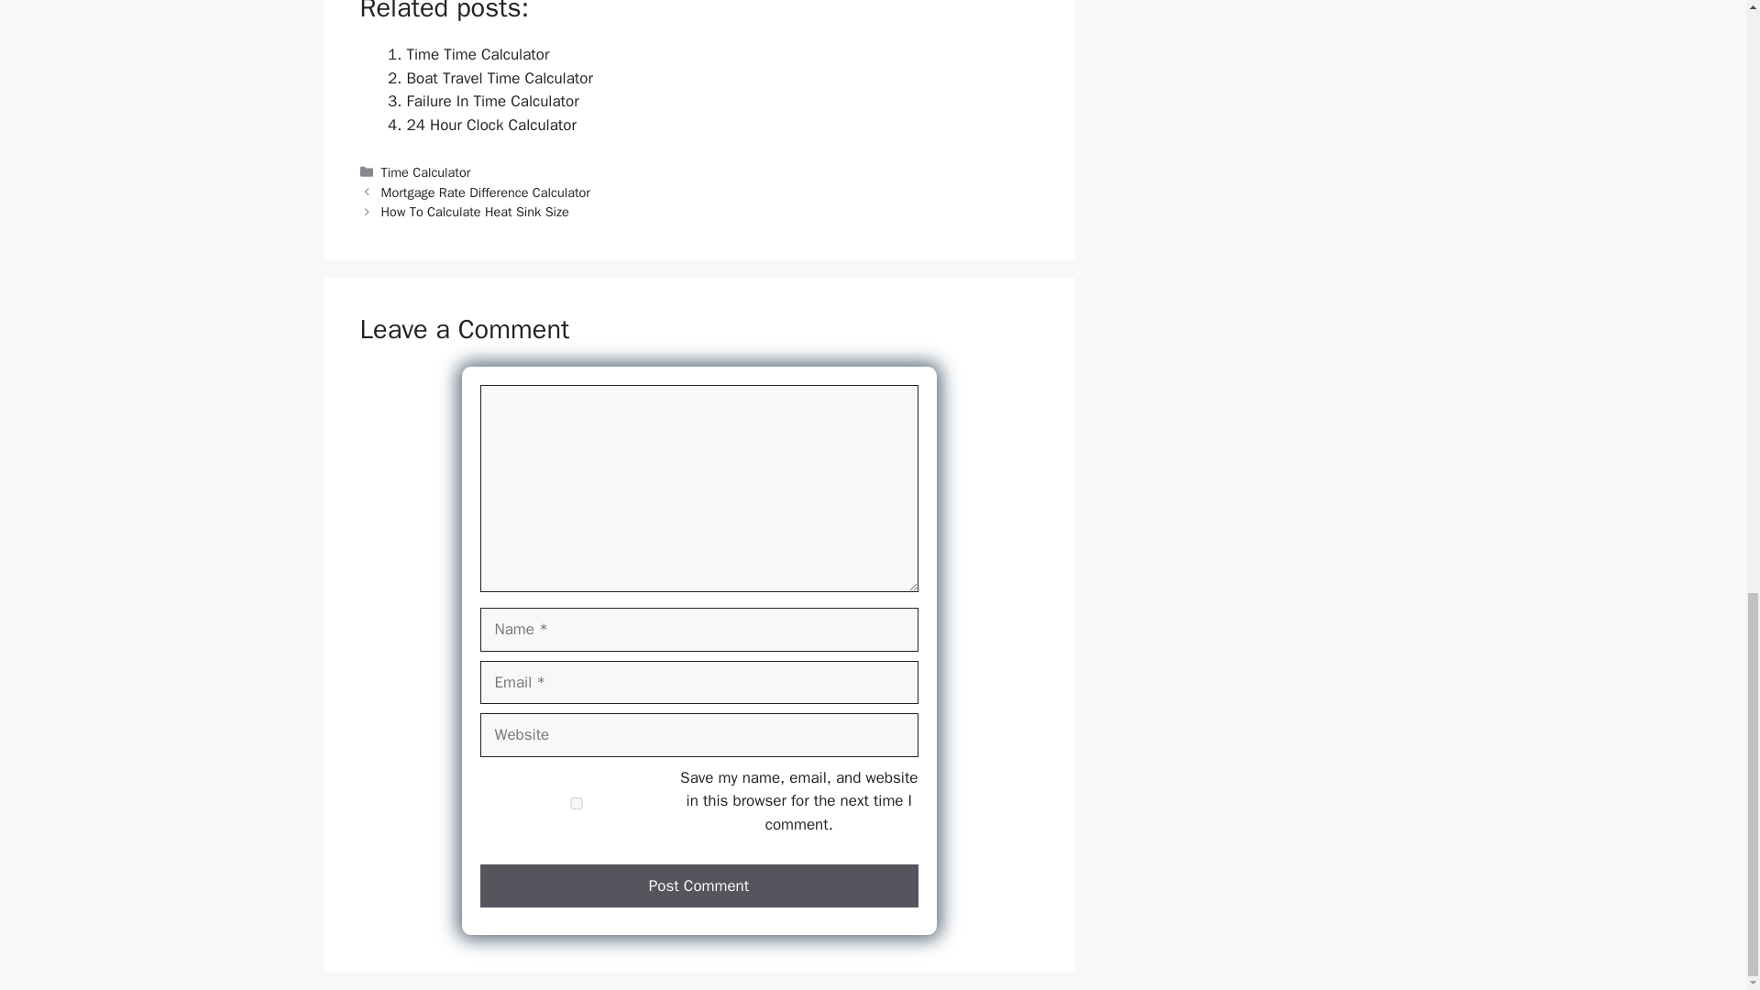 The width and height of the screenshot is (1760, 990). What do you see at coordinates (478, 54) in the screenshot?
I see `Time Time Calculator` at bounding box center [478, 54].